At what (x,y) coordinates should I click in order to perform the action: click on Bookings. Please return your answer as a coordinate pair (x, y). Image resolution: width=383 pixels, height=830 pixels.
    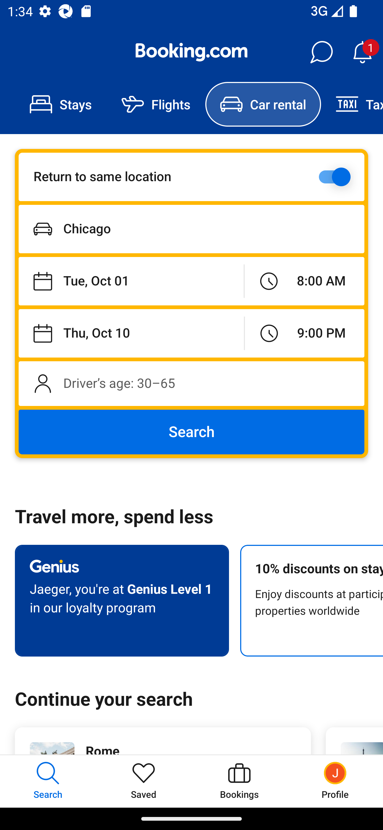
    Looking at the image, I should click on (239, 781).